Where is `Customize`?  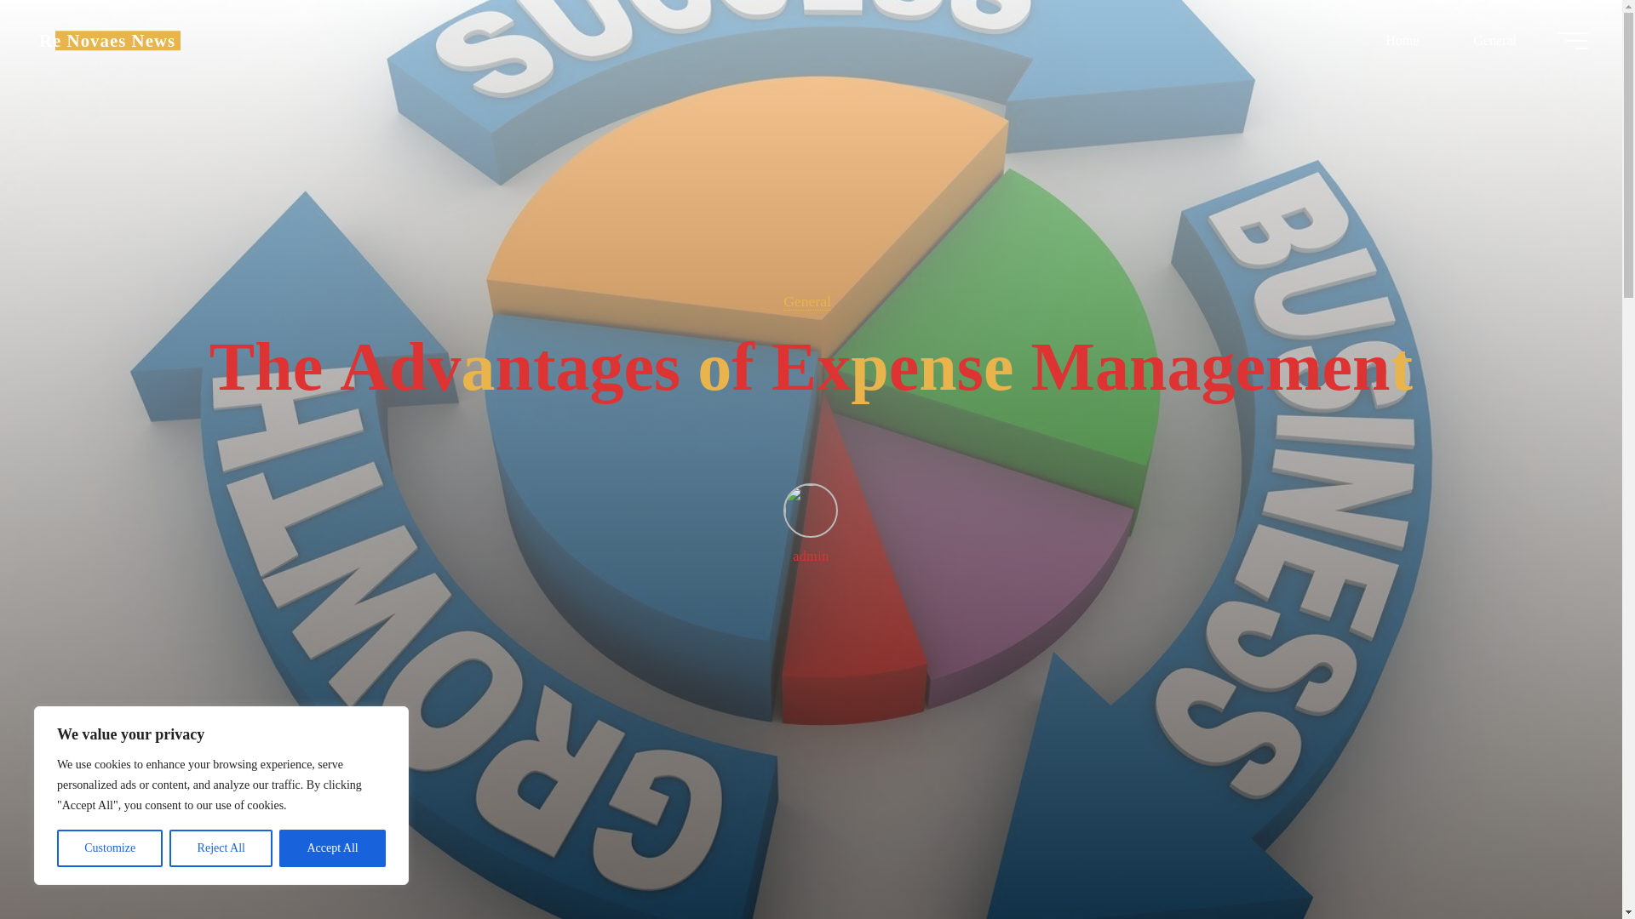 Customize is located at coordinates (109, 848).